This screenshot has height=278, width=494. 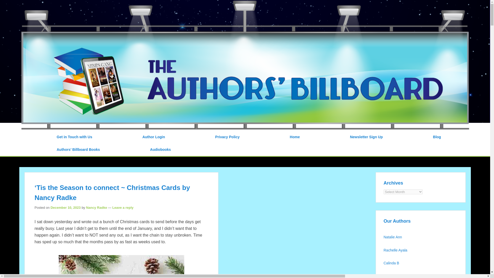 What do you see at coordinates (160, 150) in the screenshot?
I see `Audiobooks` at bounding box center [160, 150].